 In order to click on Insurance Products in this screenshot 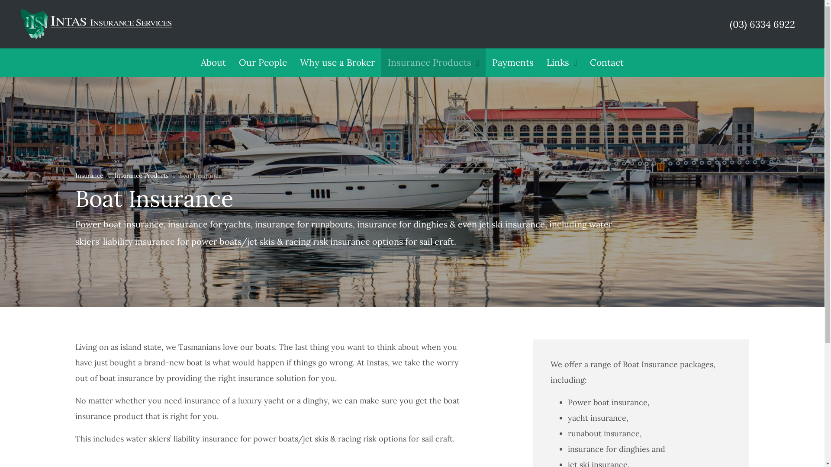, I will do `click(434, 62)`.